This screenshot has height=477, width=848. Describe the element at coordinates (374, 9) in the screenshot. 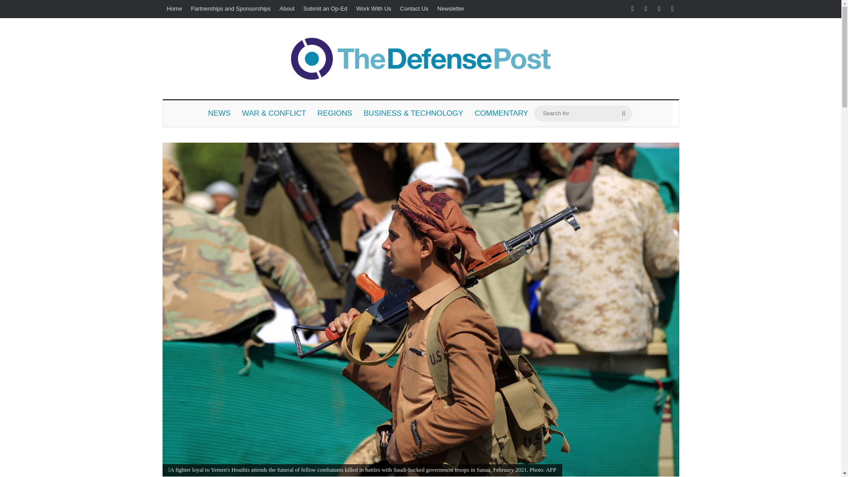

I see `Work With Us` at that location.